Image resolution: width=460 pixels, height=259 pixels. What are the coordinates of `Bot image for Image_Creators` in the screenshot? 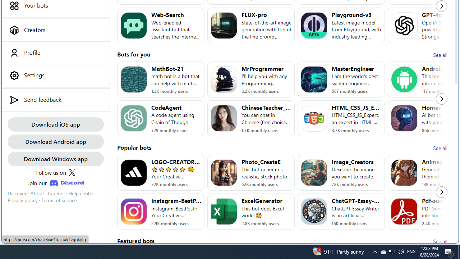 It's located at (314, 173).